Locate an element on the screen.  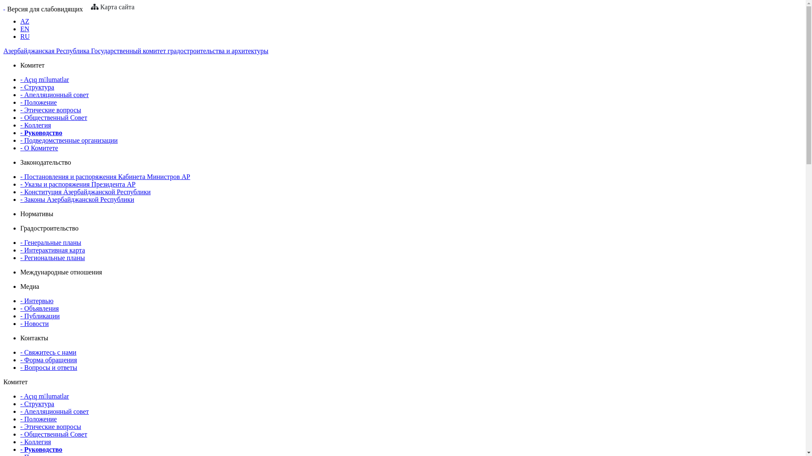
AZ is located at coordinates (25, 21).